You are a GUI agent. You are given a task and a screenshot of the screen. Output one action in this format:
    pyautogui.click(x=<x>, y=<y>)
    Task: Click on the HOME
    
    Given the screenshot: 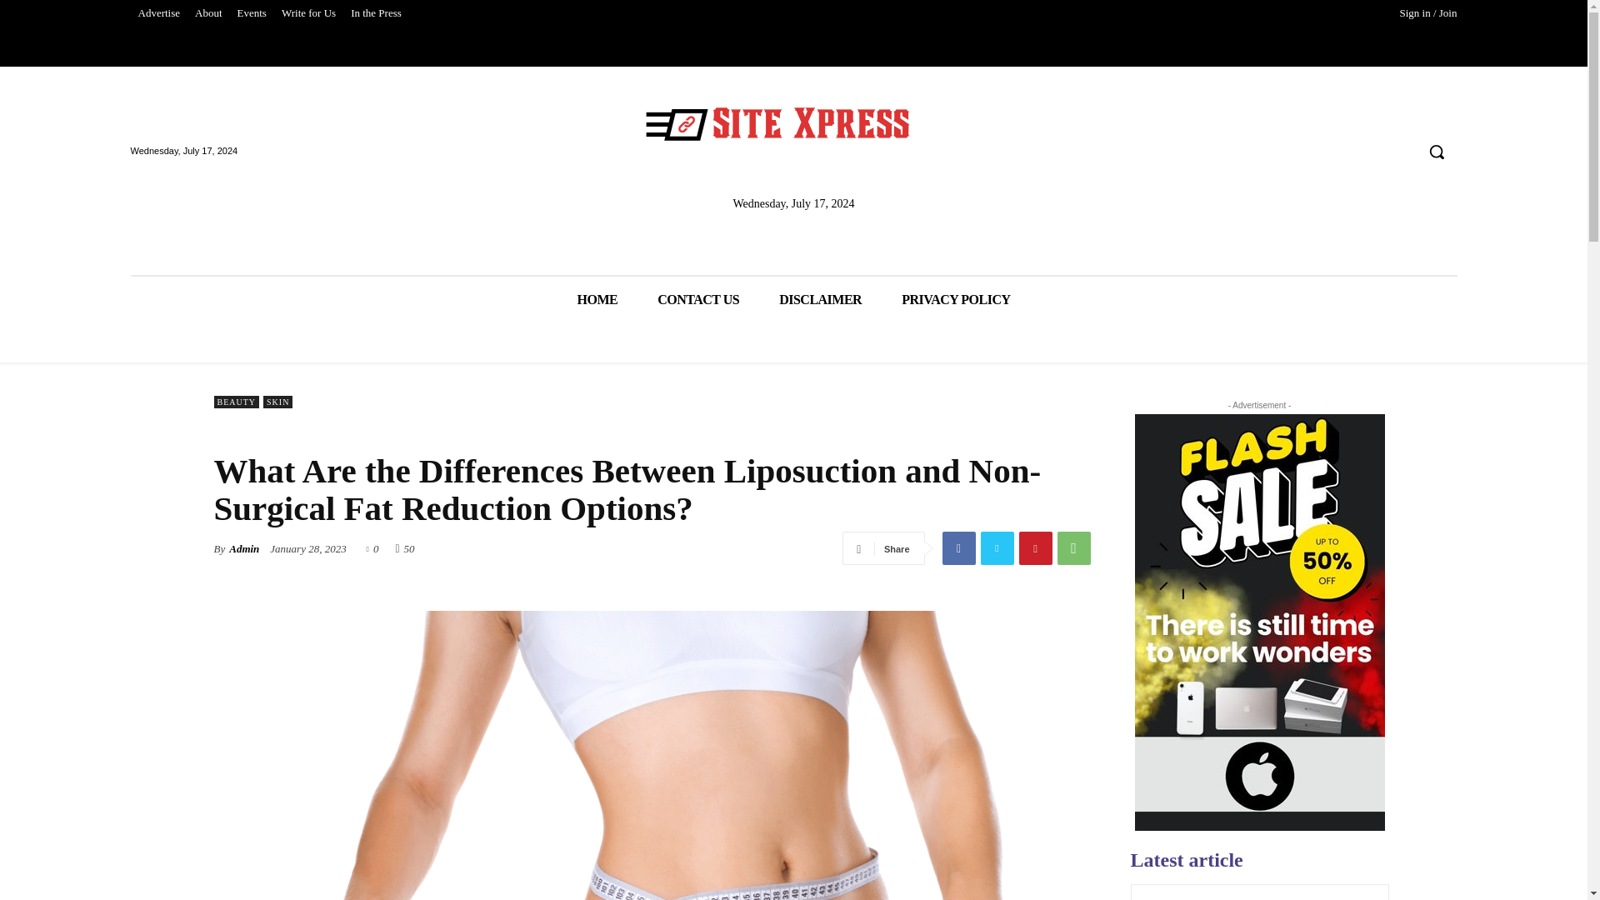 What is the action you would take?
    pyautogui.click(x=597, y=298)
    